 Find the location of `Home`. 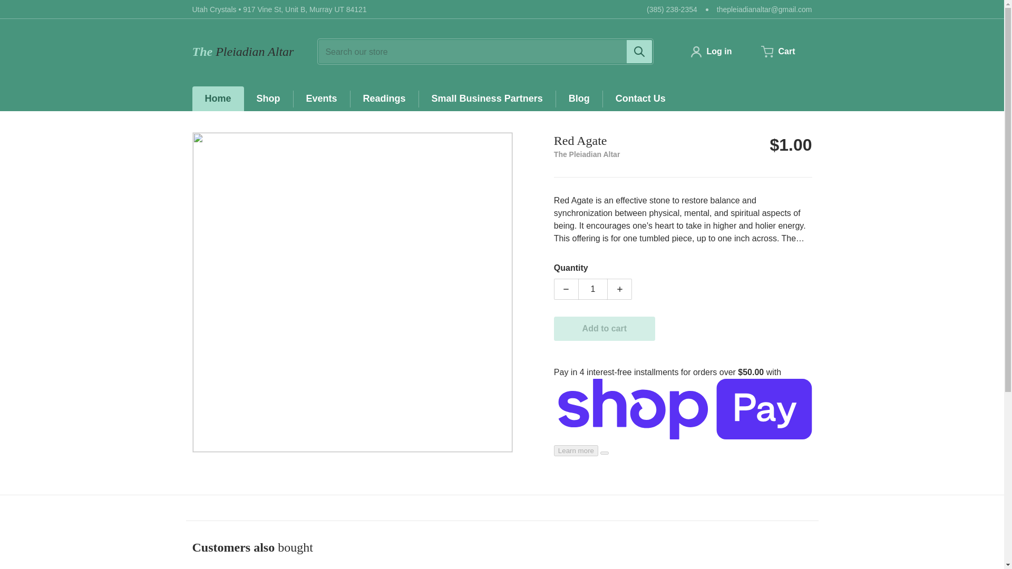

Home is located at coordinates (218, 99).